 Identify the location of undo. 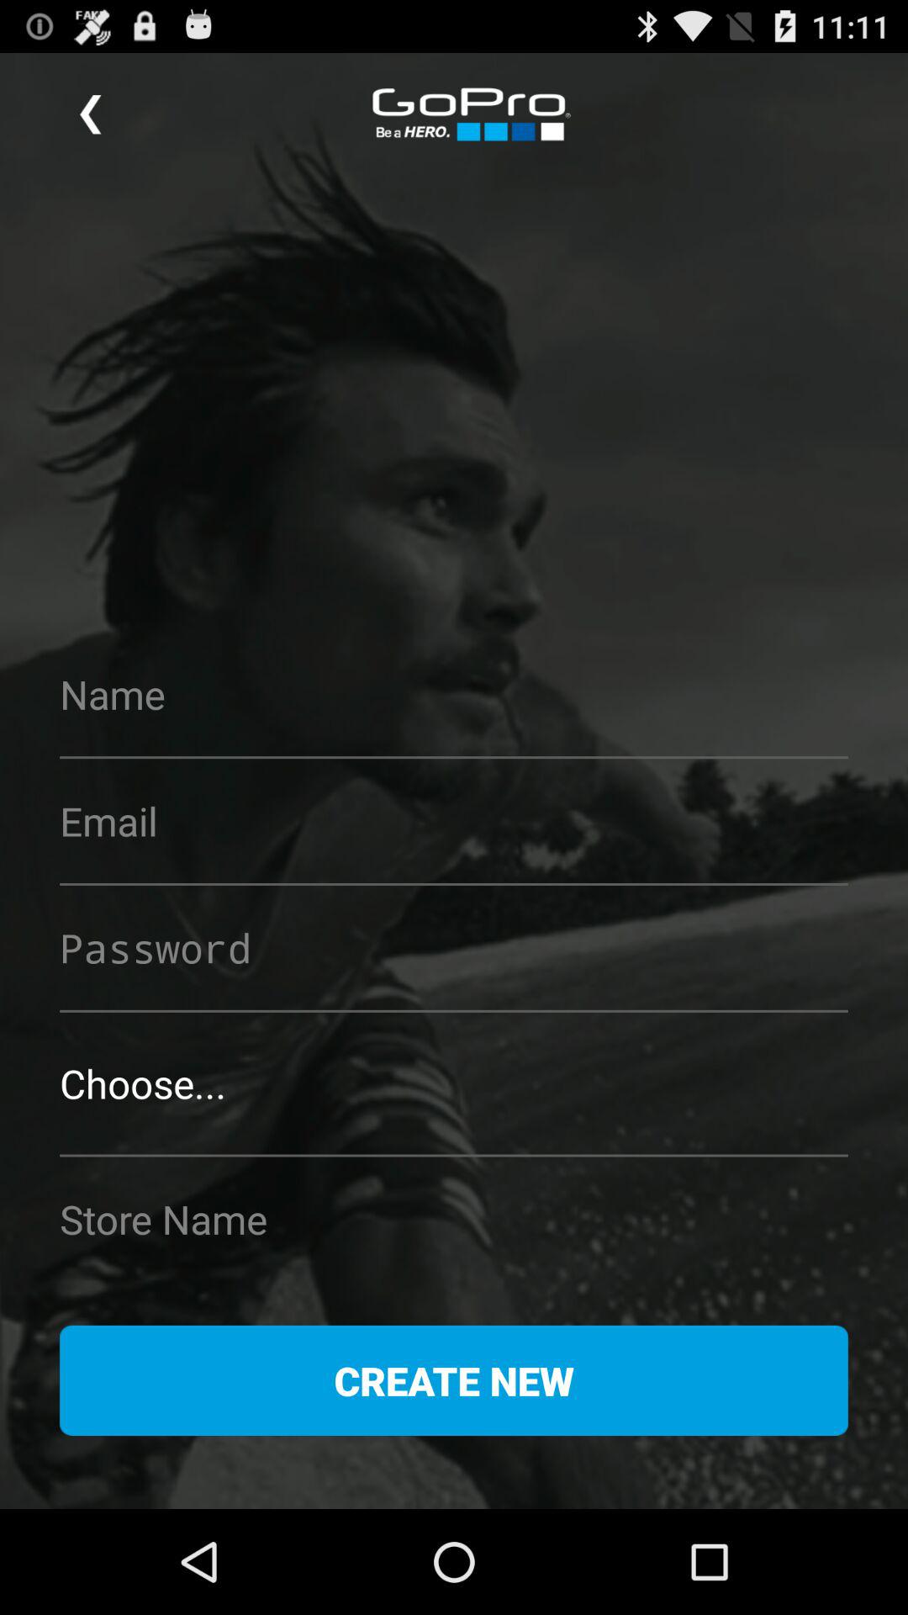
(91, 114).